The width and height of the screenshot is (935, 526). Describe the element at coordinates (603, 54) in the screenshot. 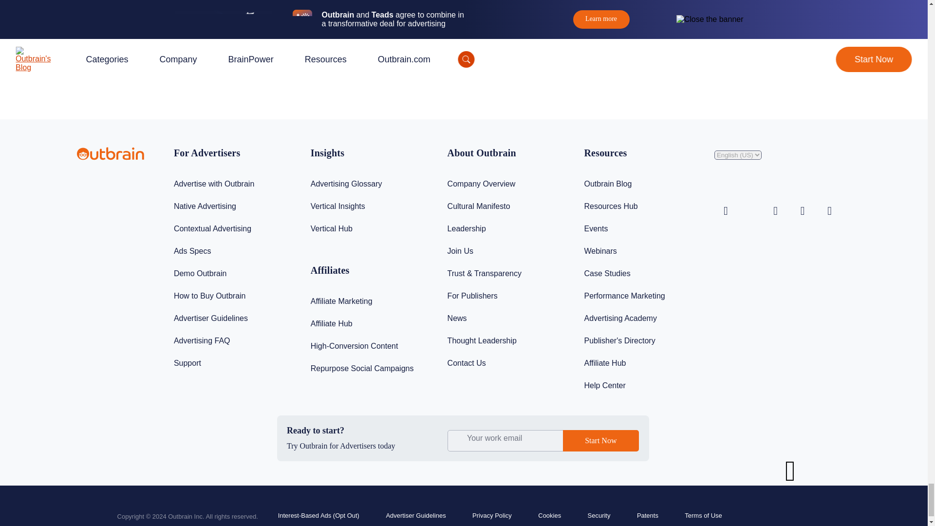

I see `Alba Navarro` at that location.